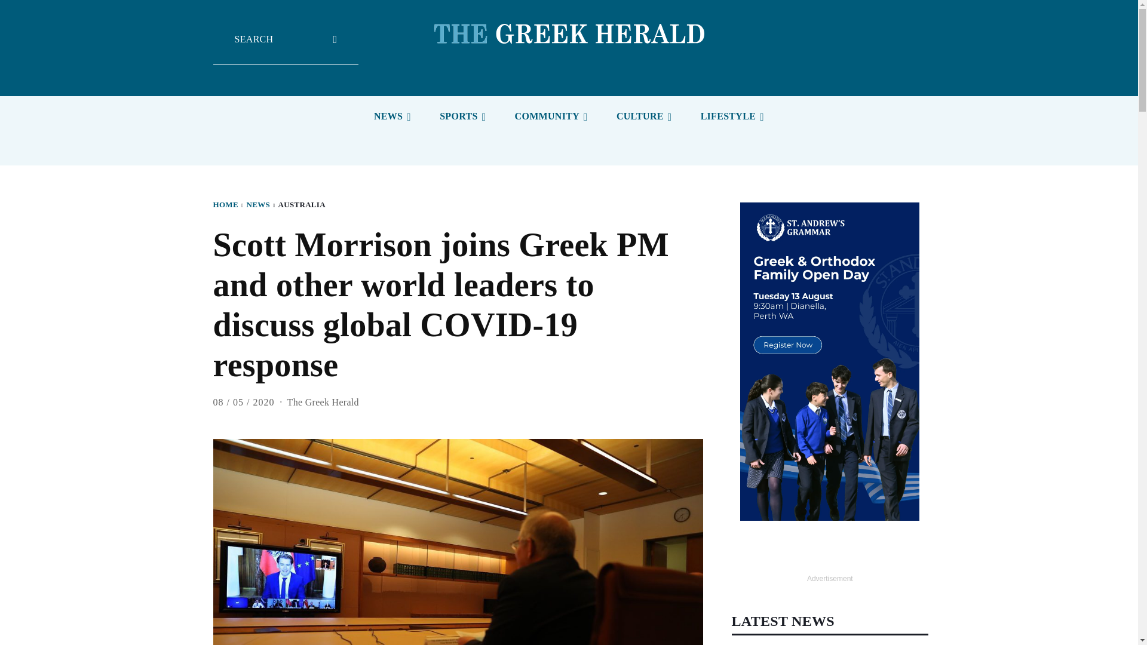 This screenshot has height=645, width=1147. Describe the element at coordinates (285, 48) in the screenshot. I see `Search` at that location.